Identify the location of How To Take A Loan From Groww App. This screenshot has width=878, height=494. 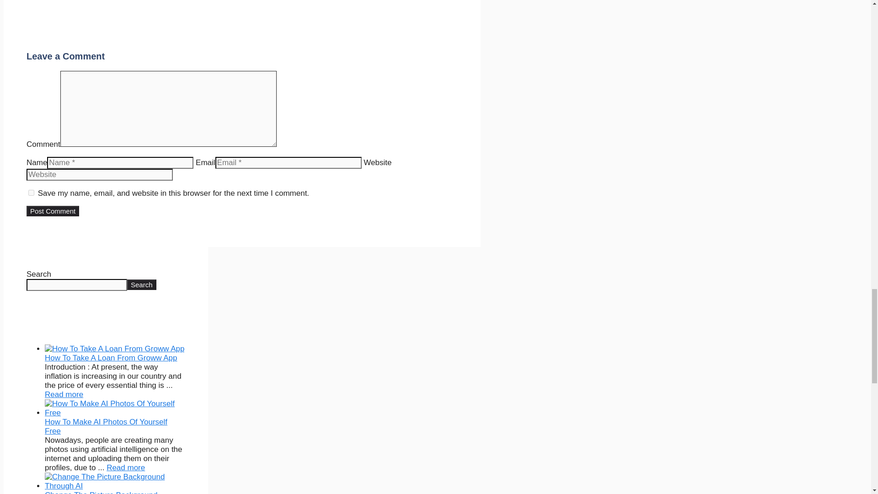
(64, 394).